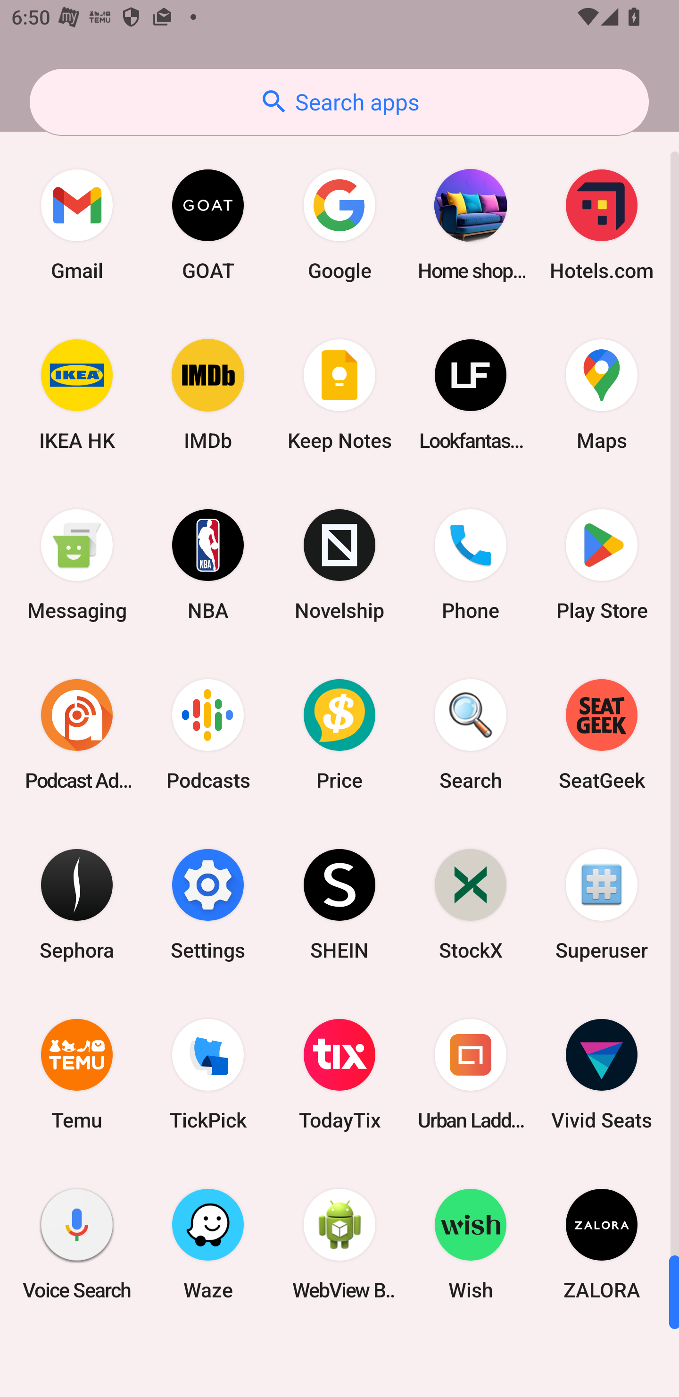 This screenshot has width=679, height=1397. What do you see at coordinates (339, 734) in the screenshot?
I see `Price` at bounding box center [339, 734].